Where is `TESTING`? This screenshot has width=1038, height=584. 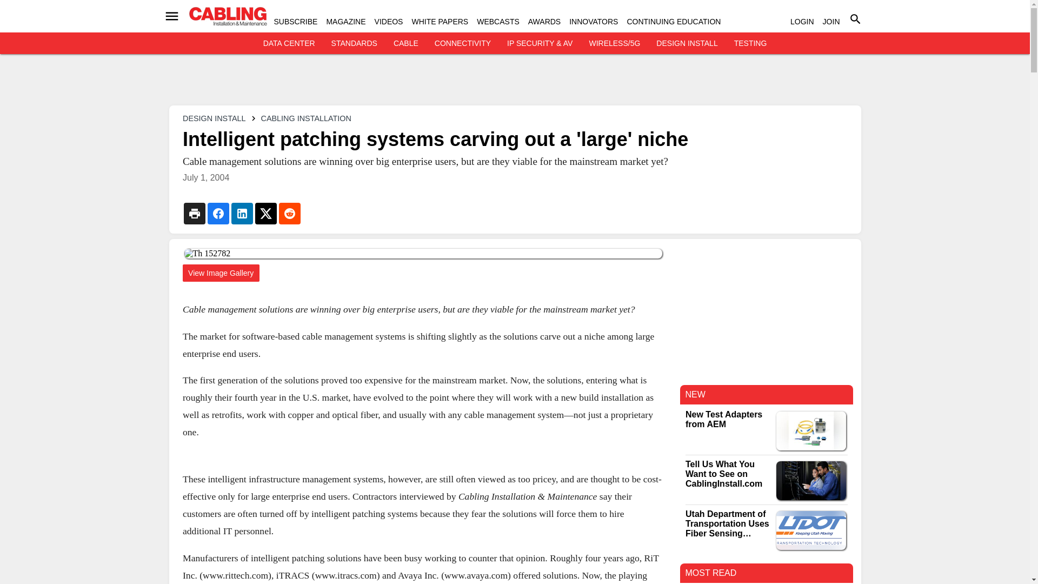
TESTING is located at coordinates (750, 43).